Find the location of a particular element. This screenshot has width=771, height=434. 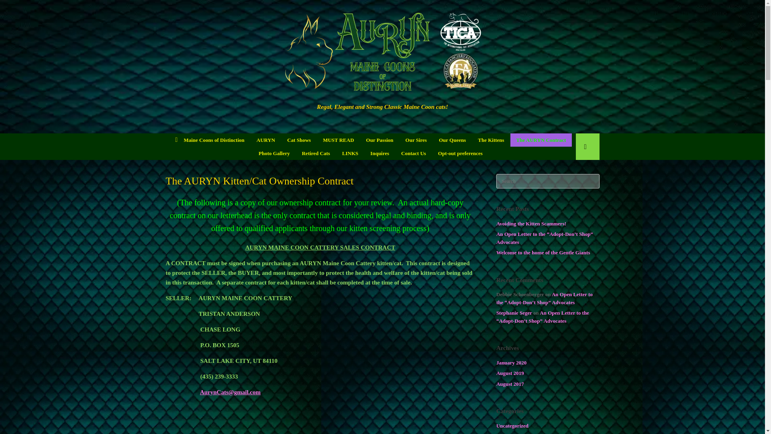

Our Sires is located at coordinates (416, 140).